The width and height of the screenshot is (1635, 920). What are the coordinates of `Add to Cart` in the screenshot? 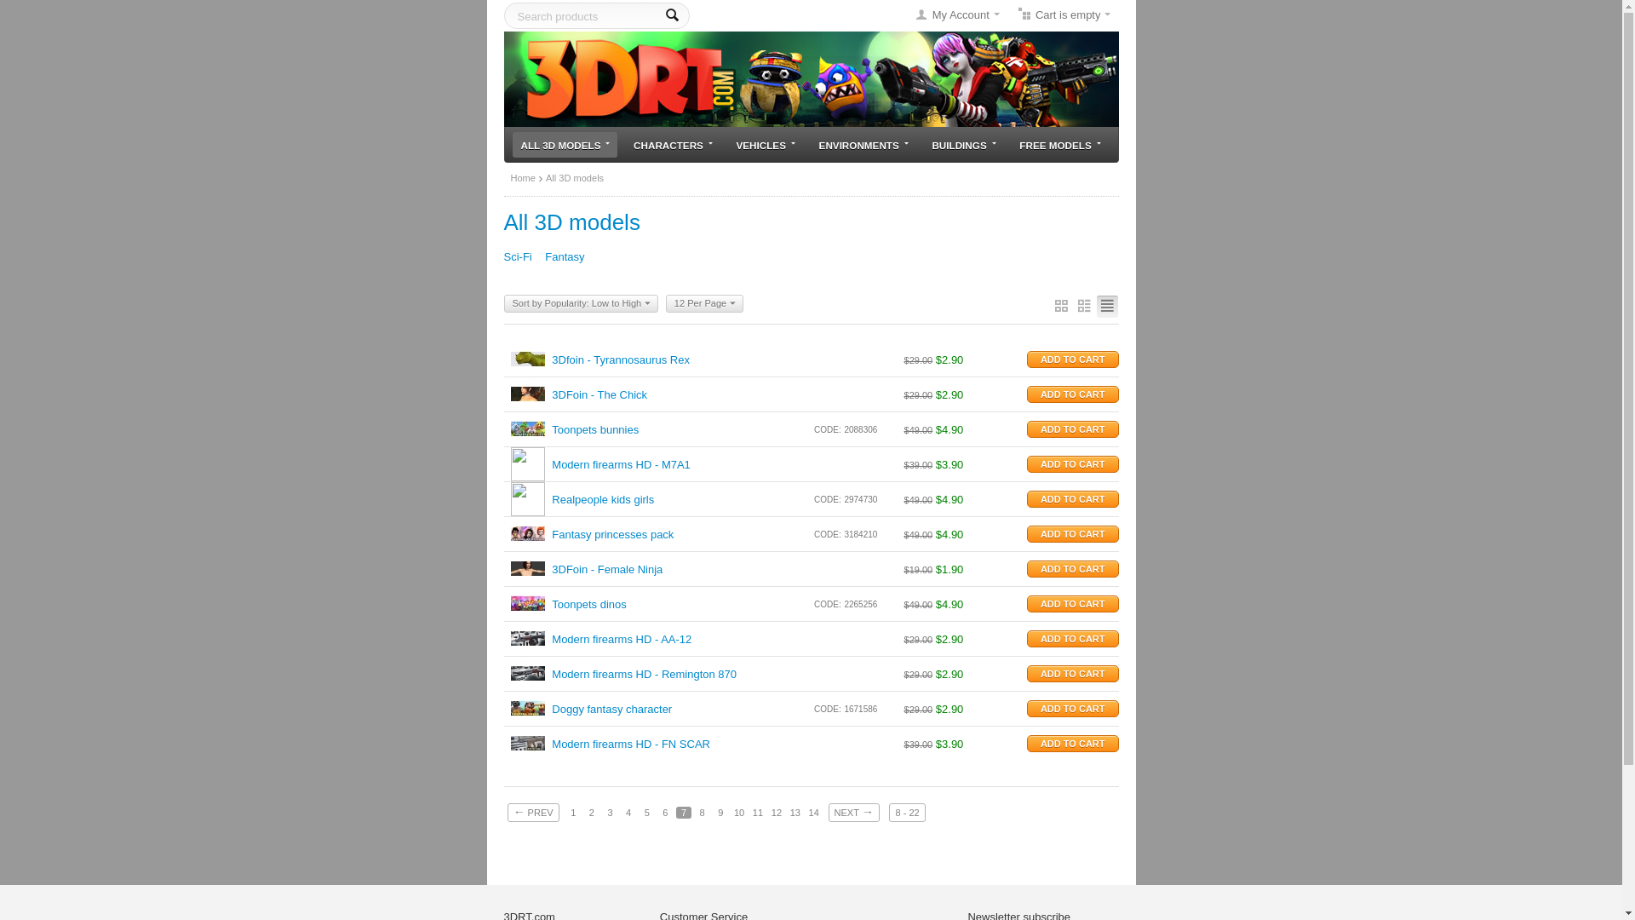 It's located at (1073, 394).